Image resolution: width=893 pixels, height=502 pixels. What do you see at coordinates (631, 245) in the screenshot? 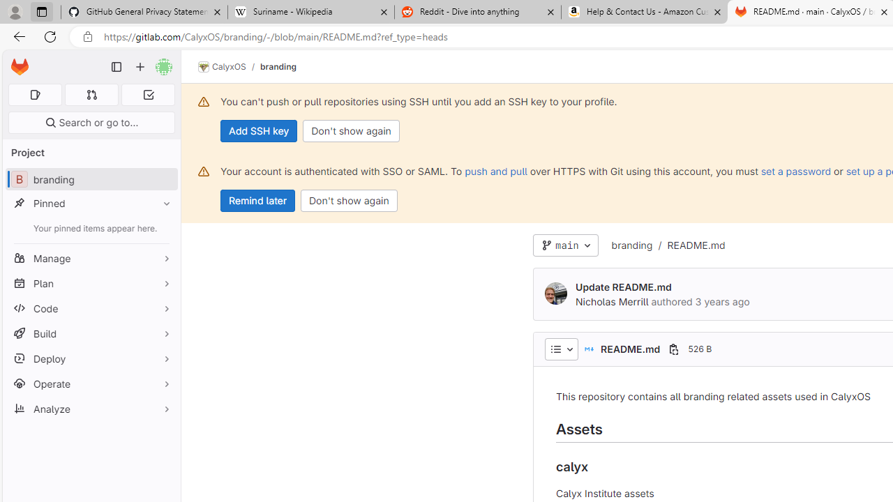
I see `branding` at bounding box center [631, 245].